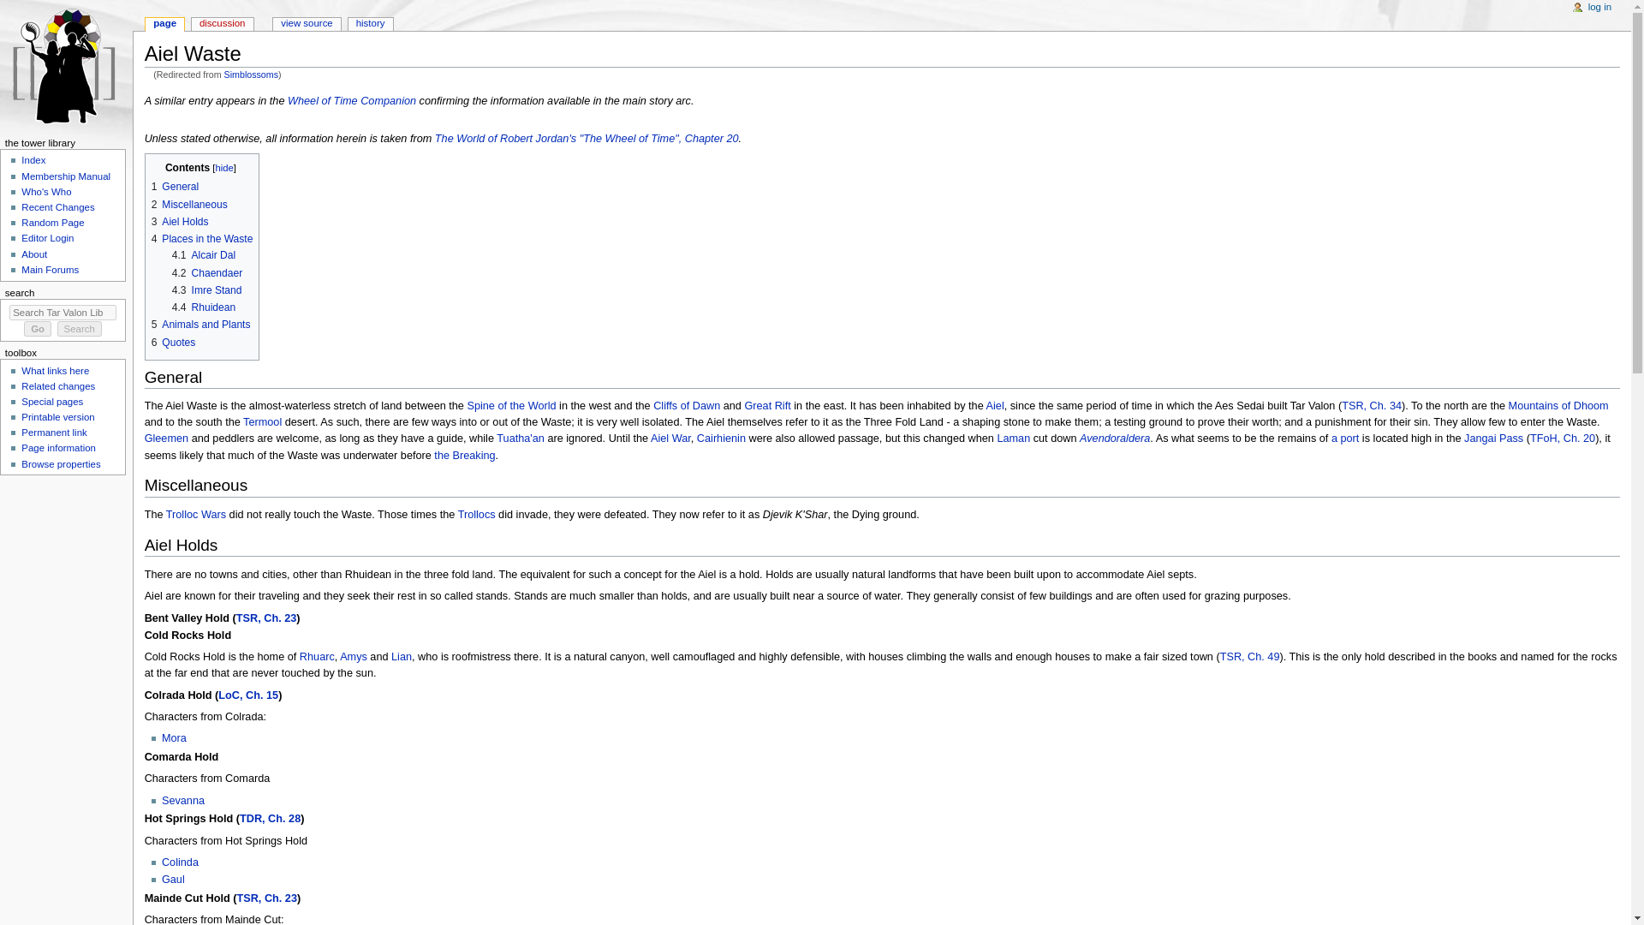  Describe the element at coordinates (1345, 439) in the screenshot. I see `Shorelle` at that location.